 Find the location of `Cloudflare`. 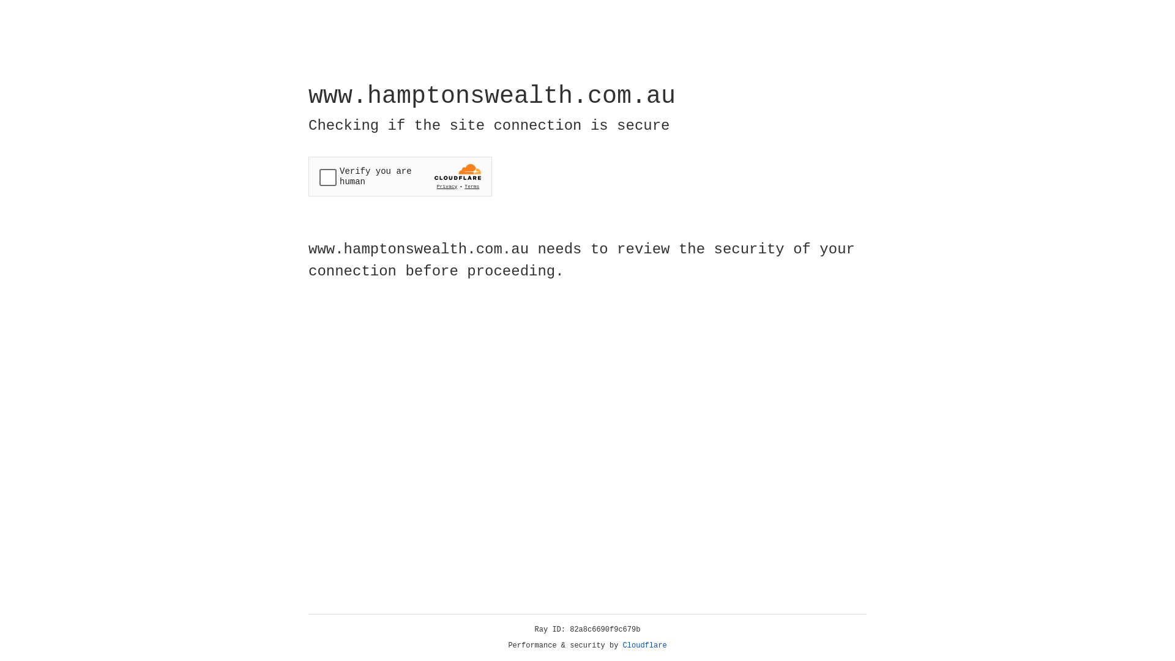

Cloudflare is located at coordinates (645, 646).